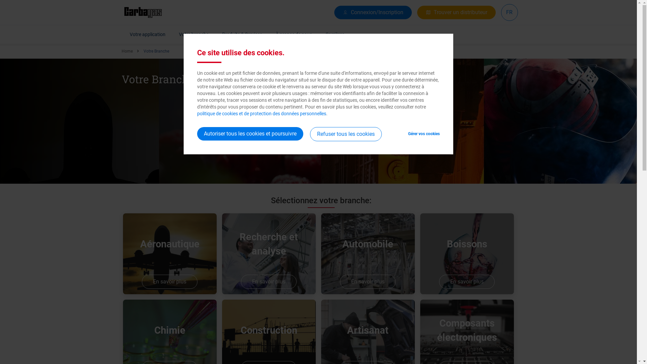  I want to click on Votre branche, so click(193, 34).